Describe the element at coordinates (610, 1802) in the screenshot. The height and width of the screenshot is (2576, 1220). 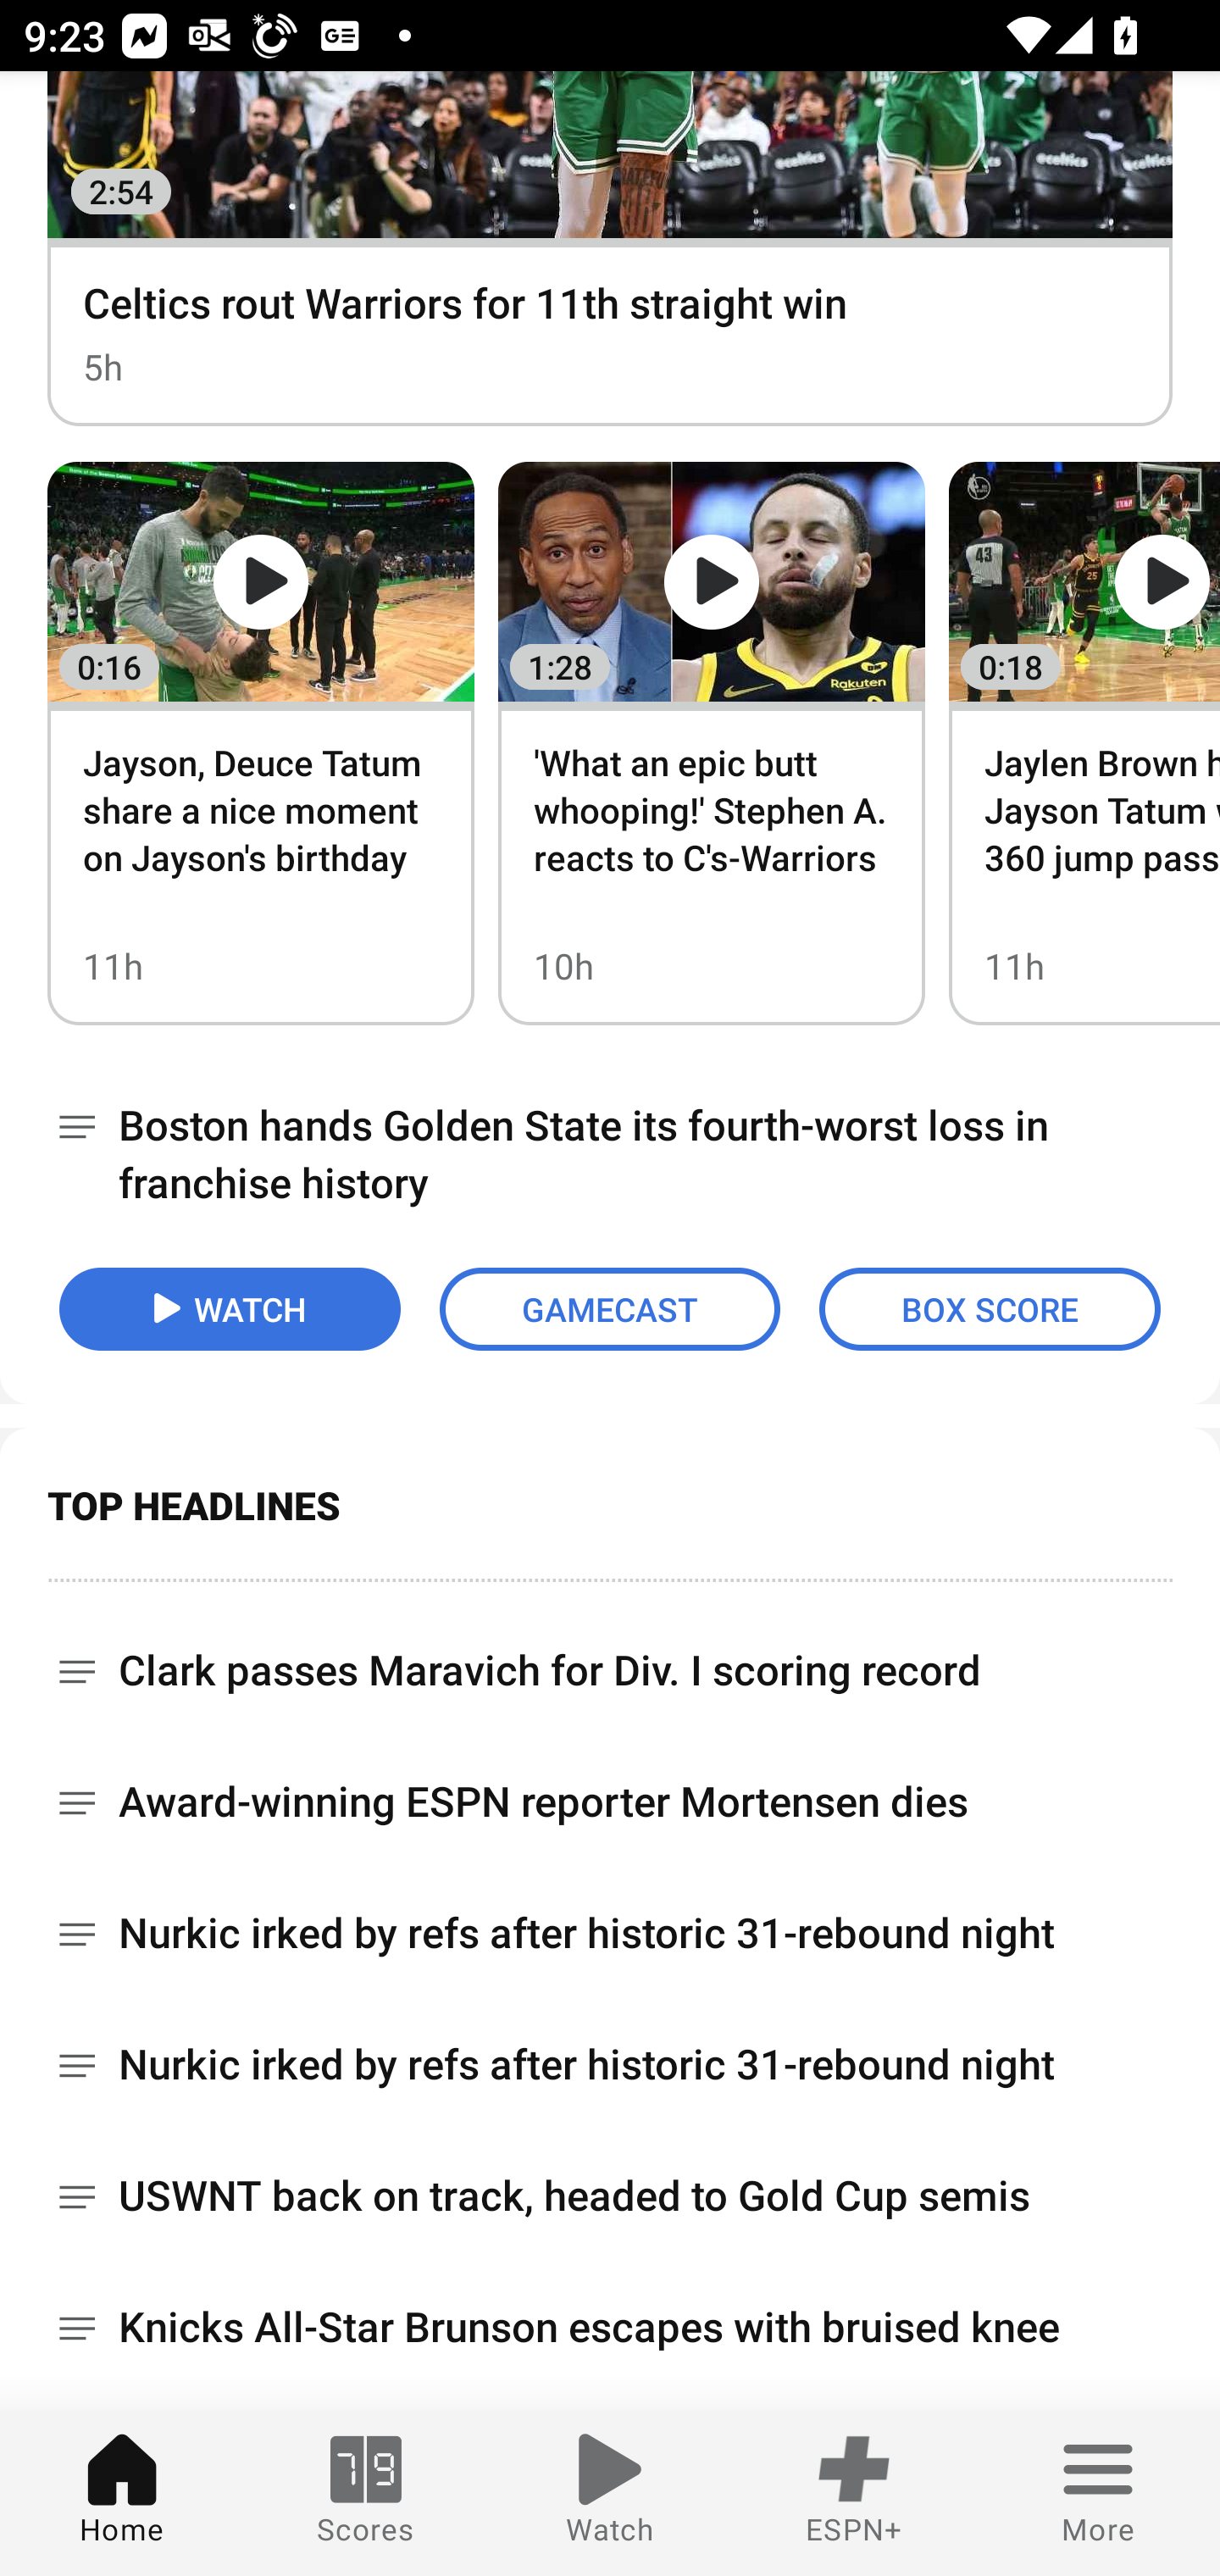
I see ` Award-winning ESPN reporter Mortensen dies` at that location.